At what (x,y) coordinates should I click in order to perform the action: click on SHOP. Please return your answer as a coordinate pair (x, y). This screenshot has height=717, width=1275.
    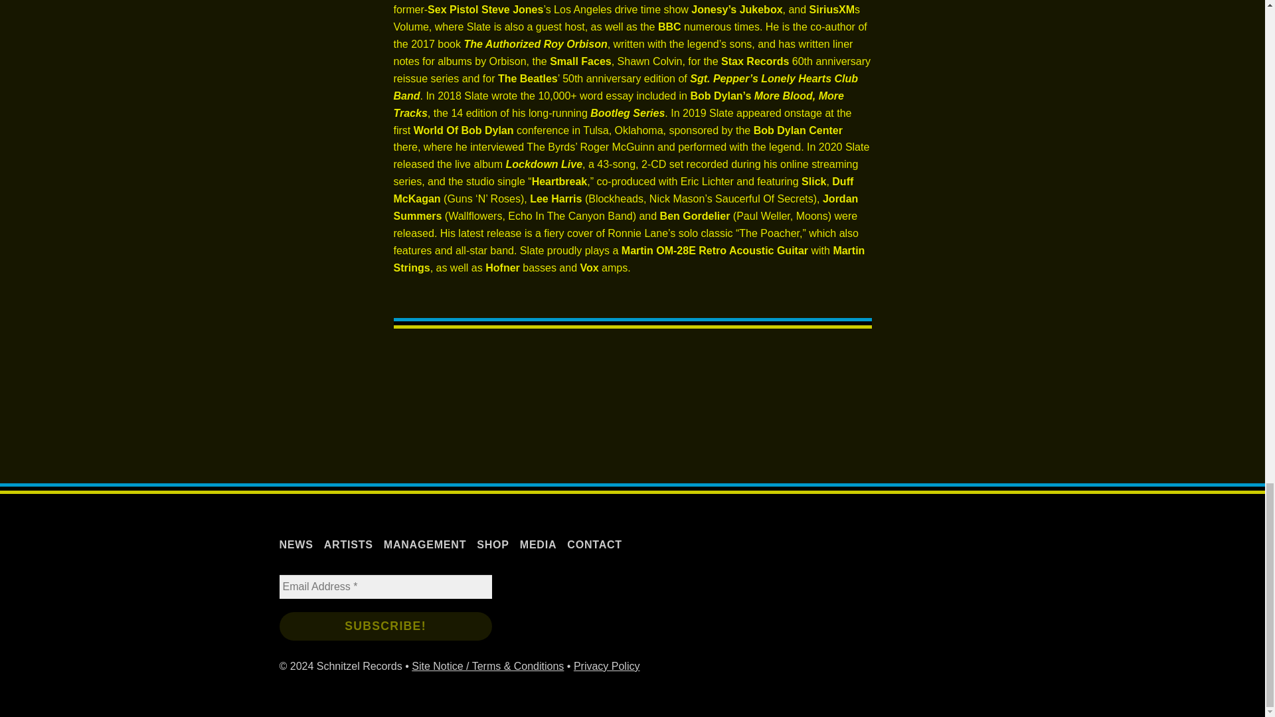
    Looking at the image, I should click on (493, 544).